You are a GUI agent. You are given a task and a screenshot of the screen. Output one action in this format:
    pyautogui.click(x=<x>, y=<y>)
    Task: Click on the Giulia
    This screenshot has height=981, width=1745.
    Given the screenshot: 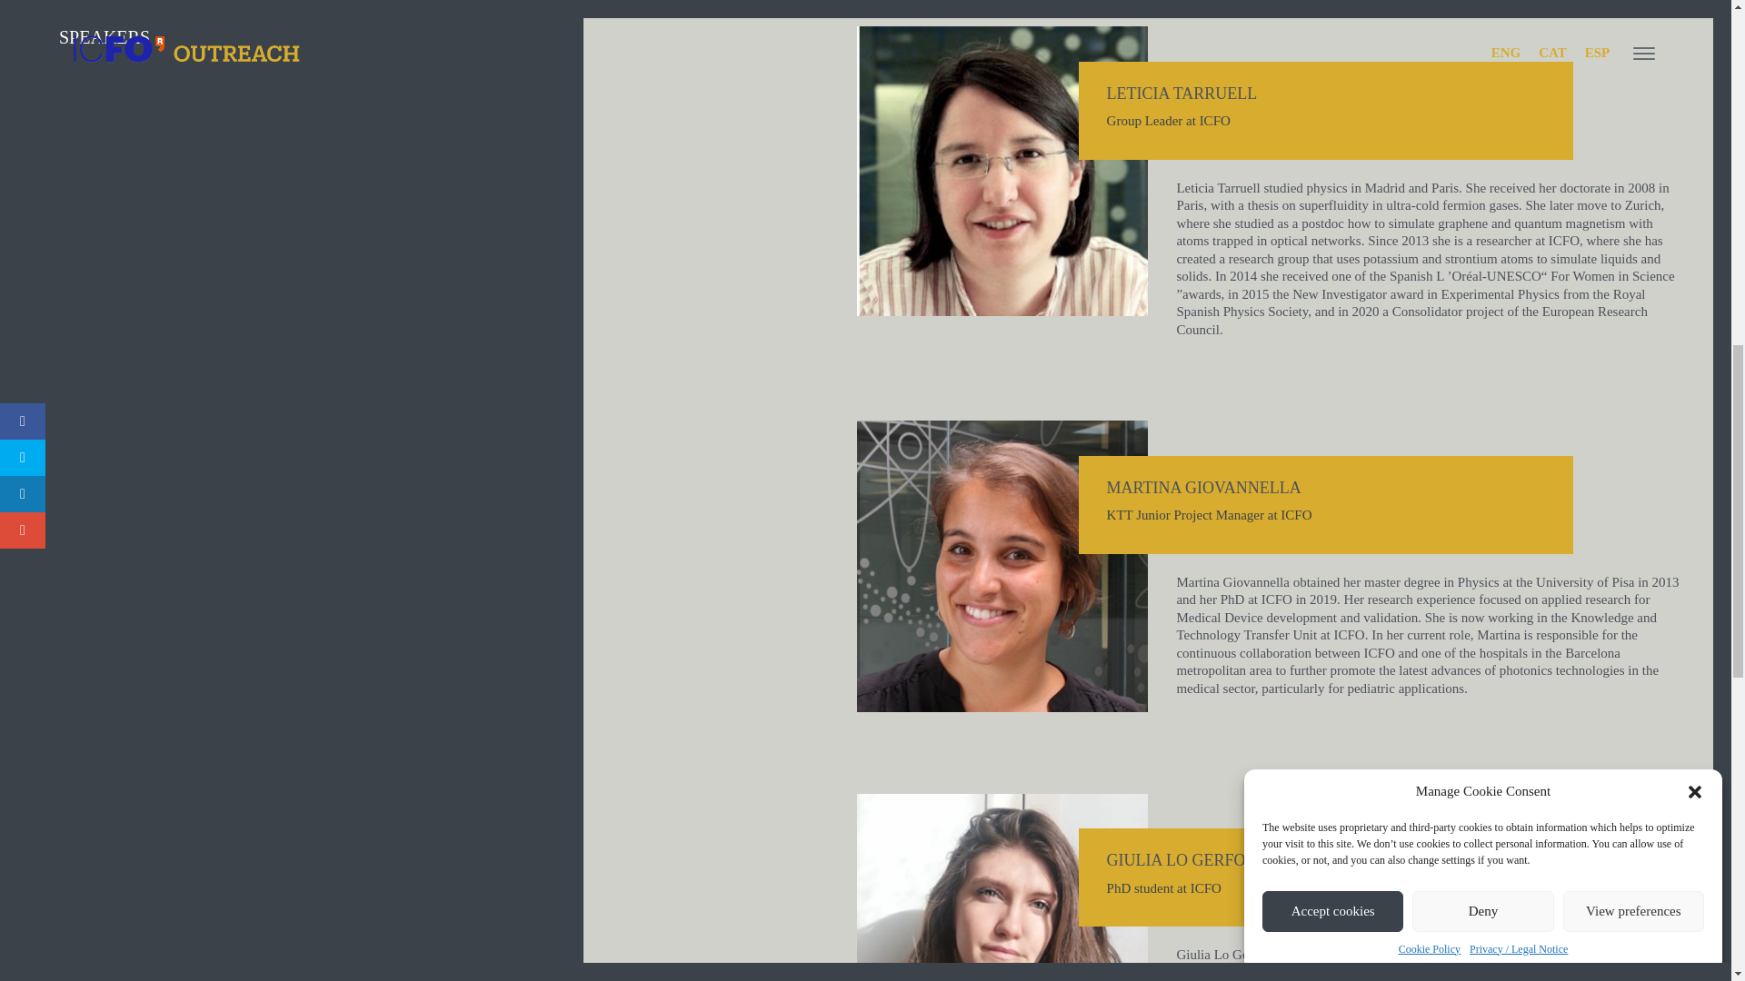 What is the action you would take?
    pyautogui.click(x=1002, y=887)
    